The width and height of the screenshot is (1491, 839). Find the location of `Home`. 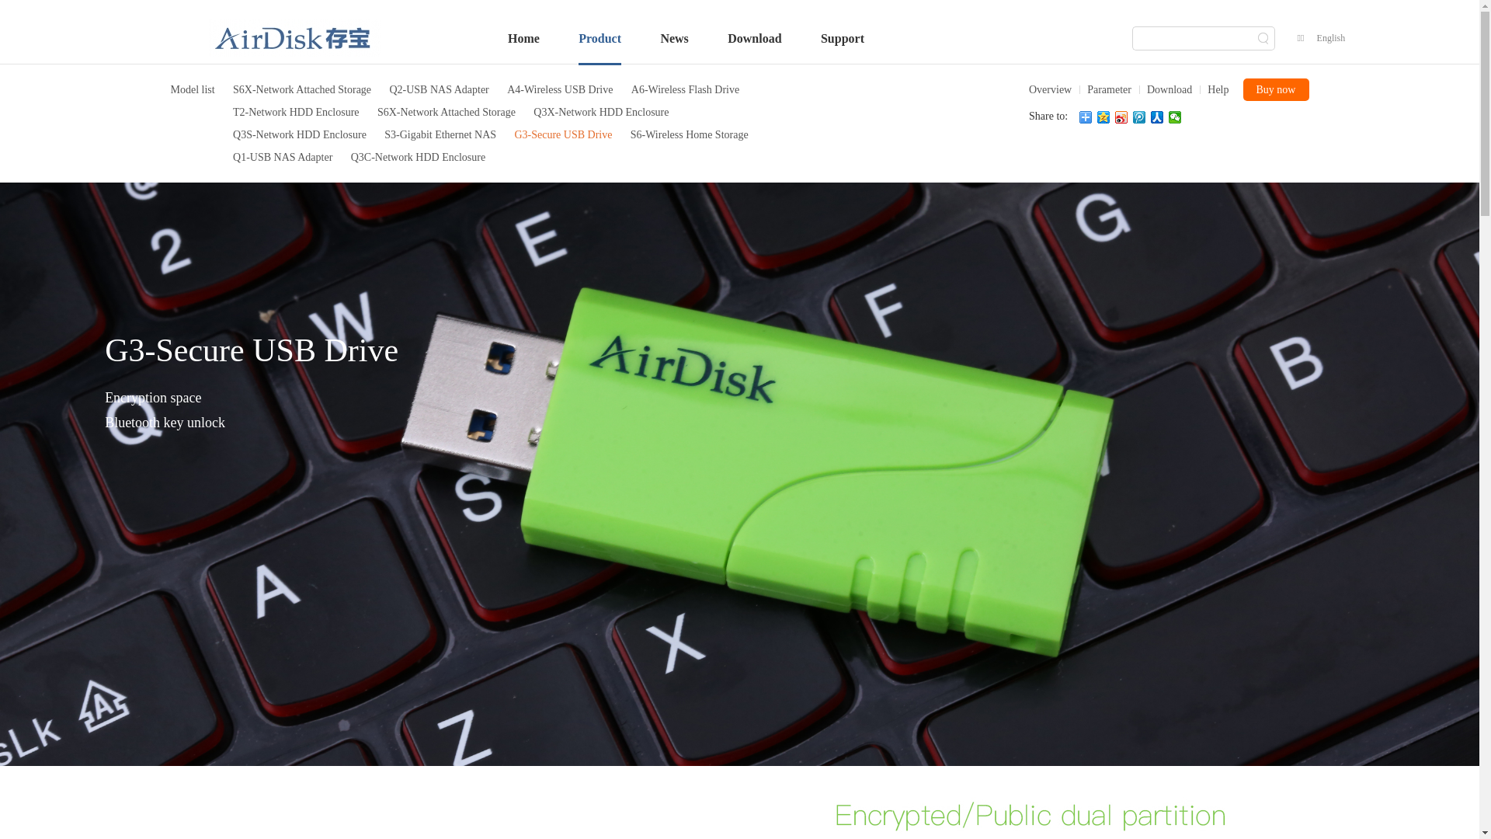

Home is located at coordinates (523, 39).